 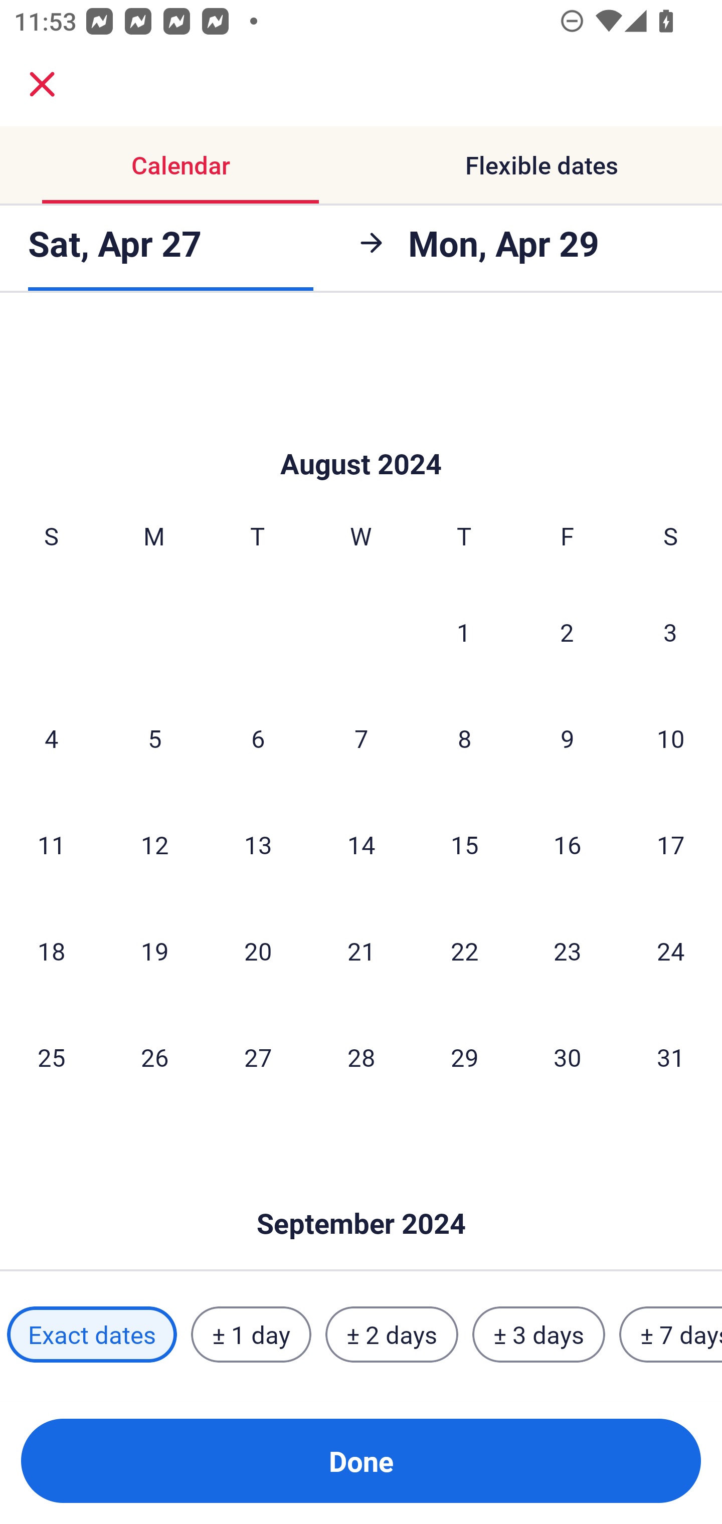 I want to click on ± 2 days, so click(x=392, y=1334).